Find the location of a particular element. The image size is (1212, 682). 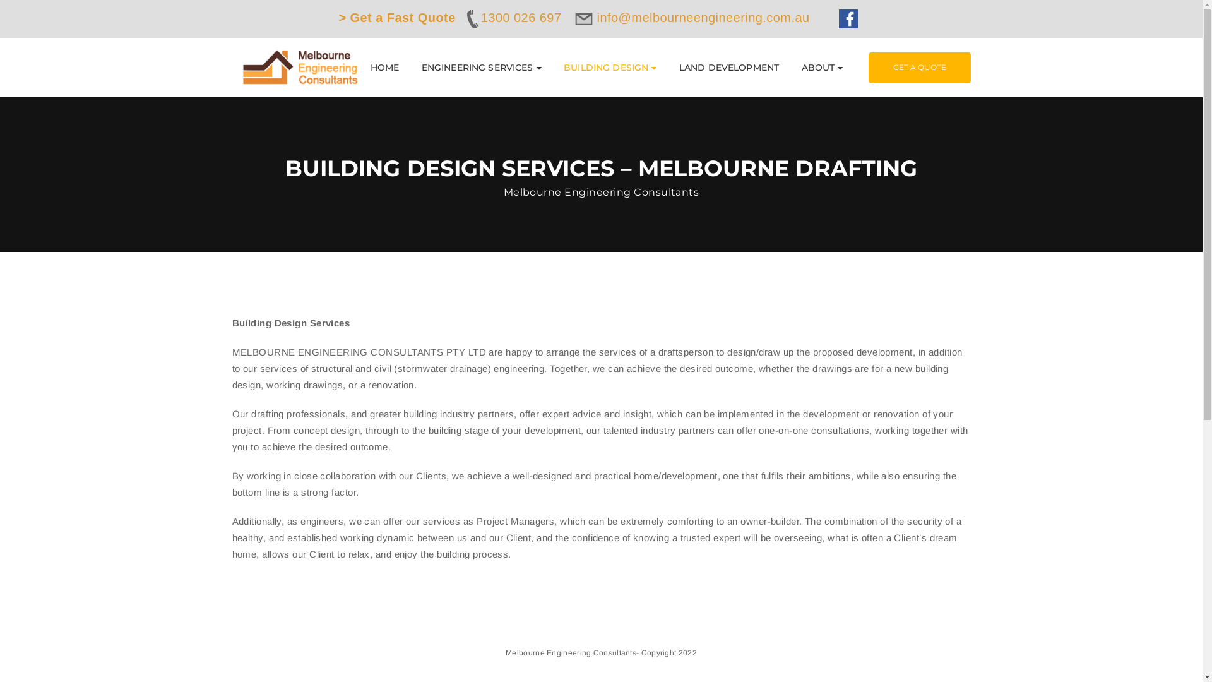

Facebook is located at coordinates (236, 577).